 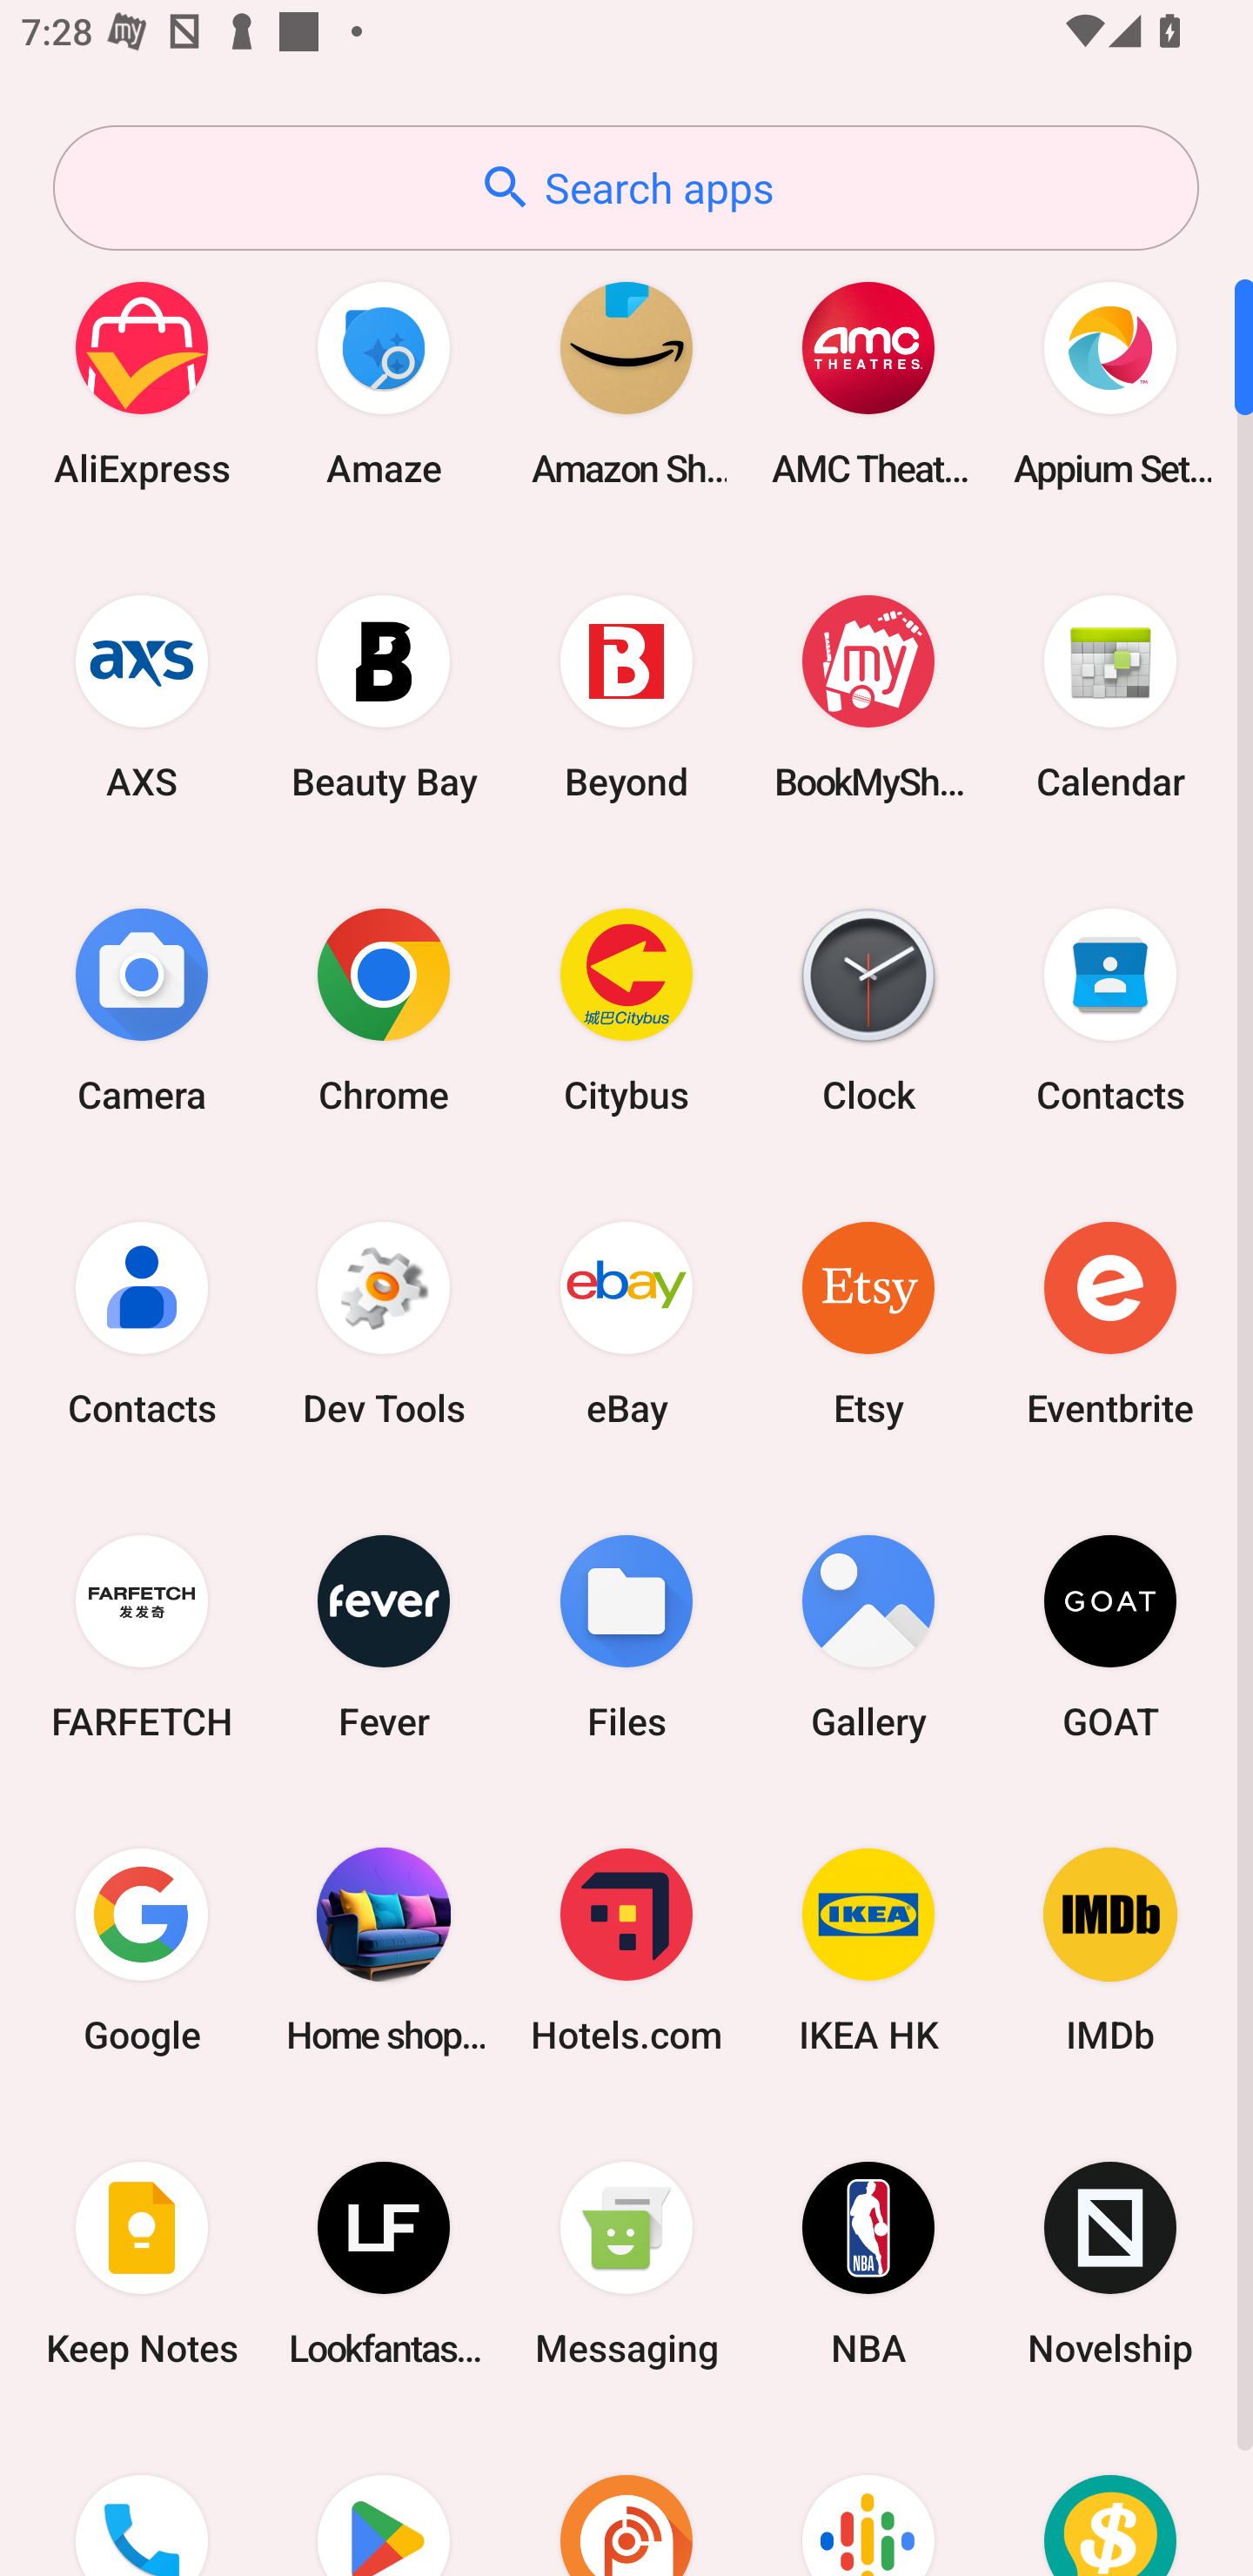 What do you see at coordinates (868, 1949) in the screenshot?
I see `IKEA HK` at bounding box center [868, 1949].